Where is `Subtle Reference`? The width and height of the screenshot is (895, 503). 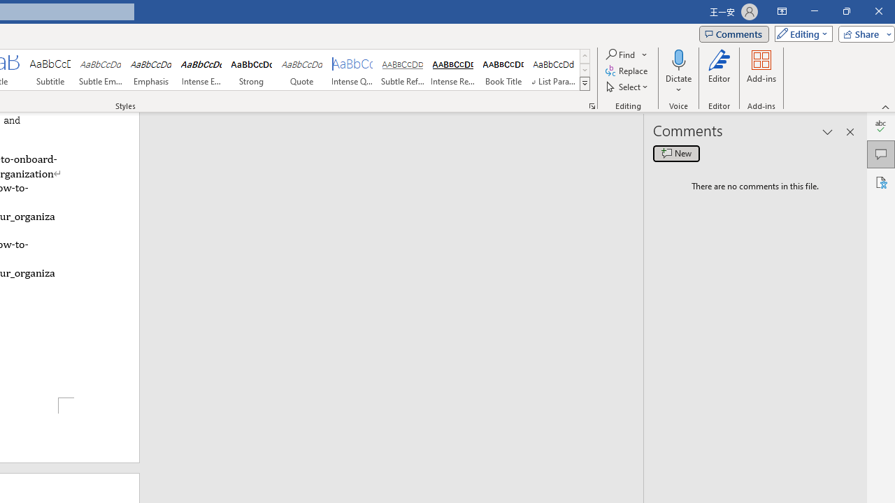
Subtle Reference is located at coordinates (403, 70).